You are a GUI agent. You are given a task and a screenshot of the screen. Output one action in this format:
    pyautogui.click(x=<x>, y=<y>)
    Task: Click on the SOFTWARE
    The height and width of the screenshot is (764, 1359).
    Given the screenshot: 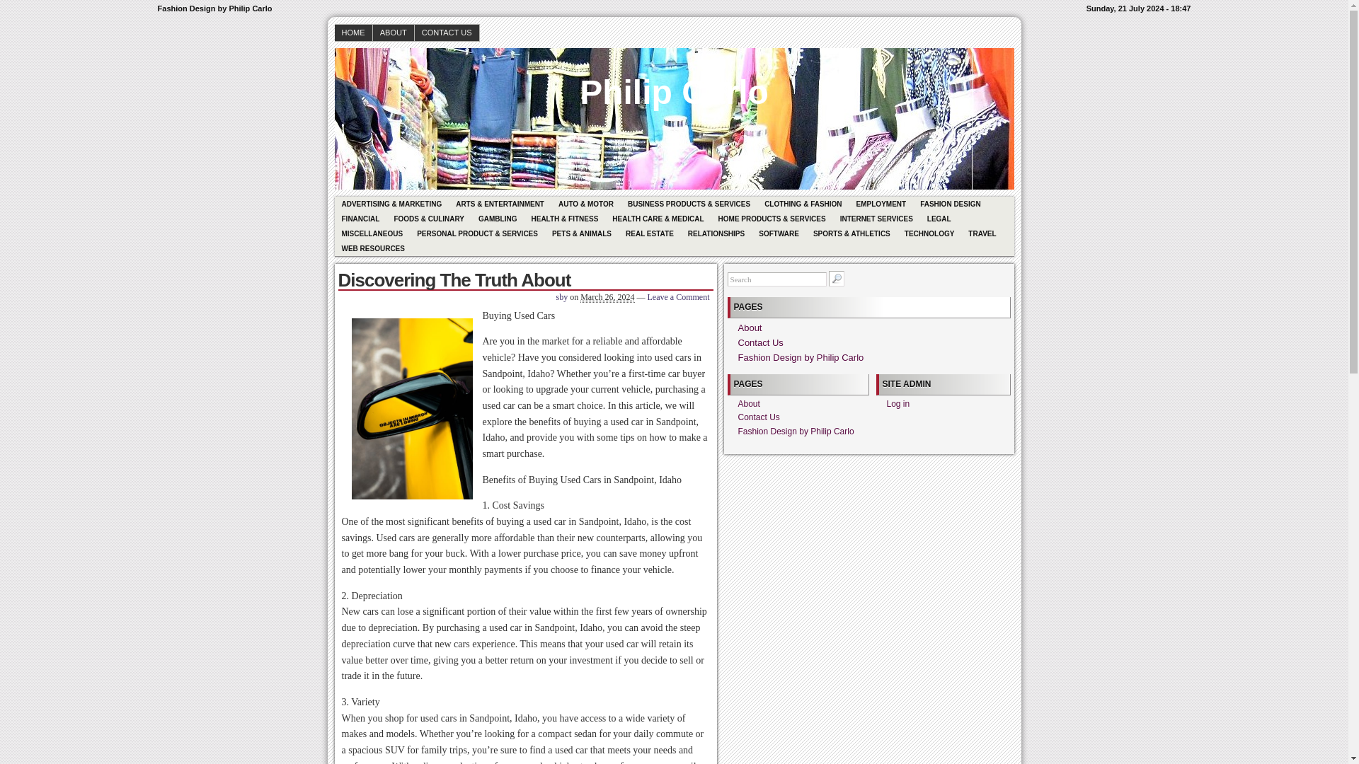 What is the action you would take?
    pyautogui.click(x=779, y=233)
    